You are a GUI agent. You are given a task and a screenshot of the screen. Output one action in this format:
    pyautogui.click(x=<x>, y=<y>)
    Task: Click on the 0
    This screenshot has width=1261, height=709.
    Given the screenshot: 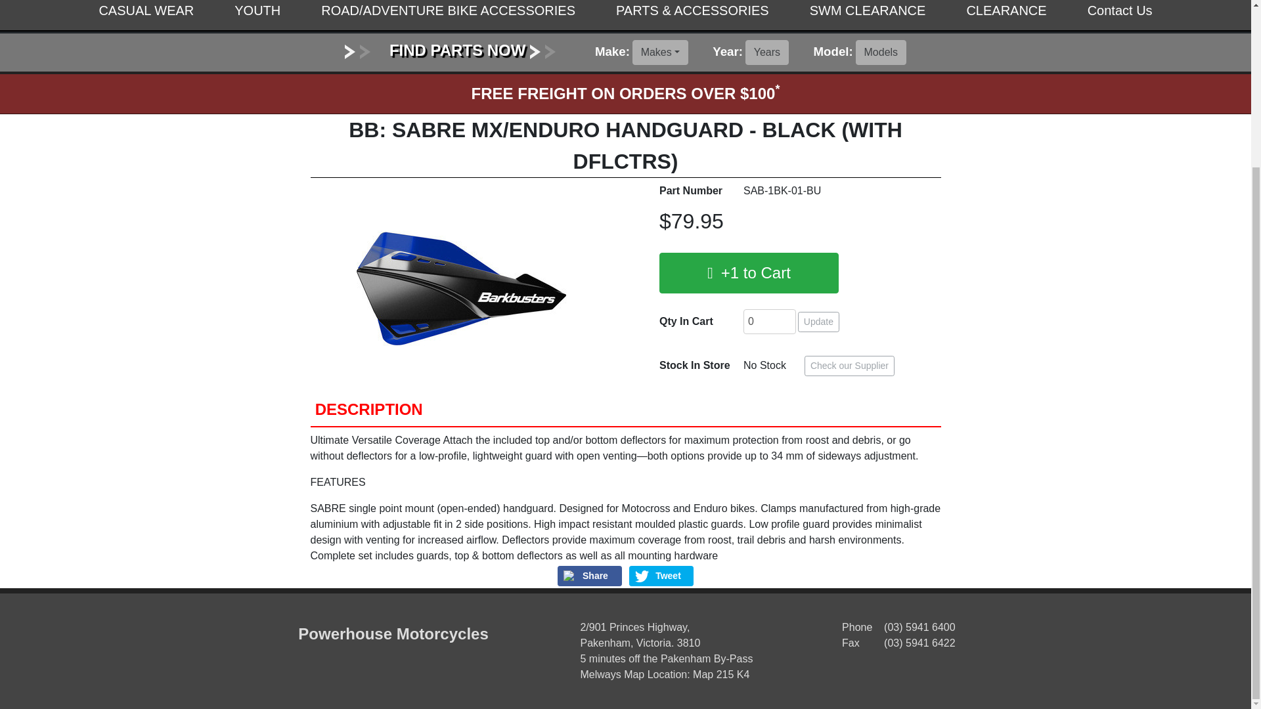 What is the action you would take?
    pyautogui.click(x=770, y=321)
    